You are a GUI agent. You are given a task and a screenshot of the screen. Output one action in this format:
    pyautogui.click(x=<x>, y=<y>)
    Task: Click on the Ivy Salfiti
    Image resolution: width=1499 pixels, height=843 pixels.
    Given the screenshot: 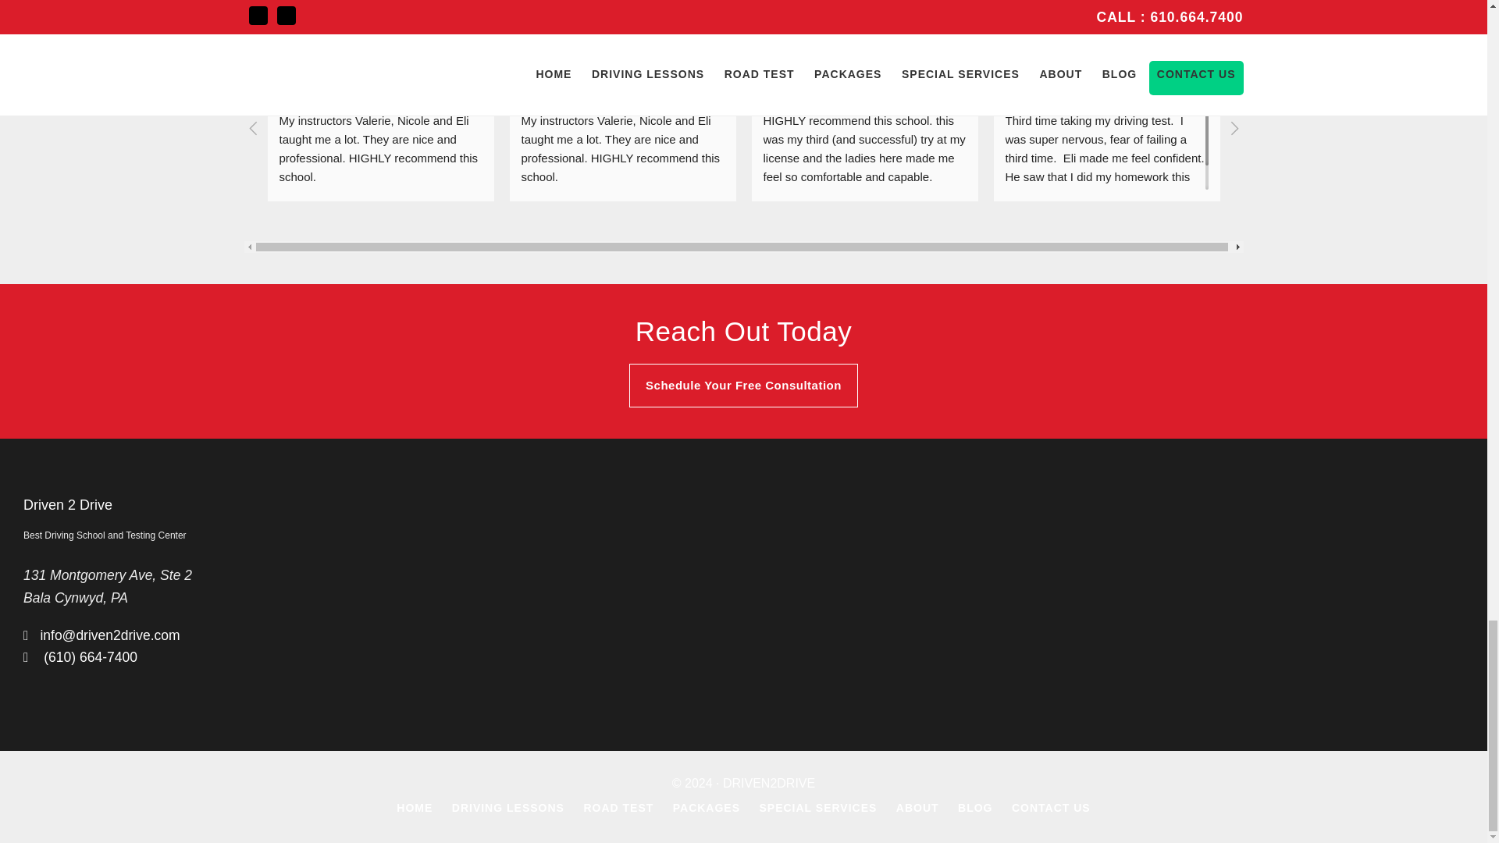 What is the action you would take?
    pyautogui.click(x=782, y=58)
    